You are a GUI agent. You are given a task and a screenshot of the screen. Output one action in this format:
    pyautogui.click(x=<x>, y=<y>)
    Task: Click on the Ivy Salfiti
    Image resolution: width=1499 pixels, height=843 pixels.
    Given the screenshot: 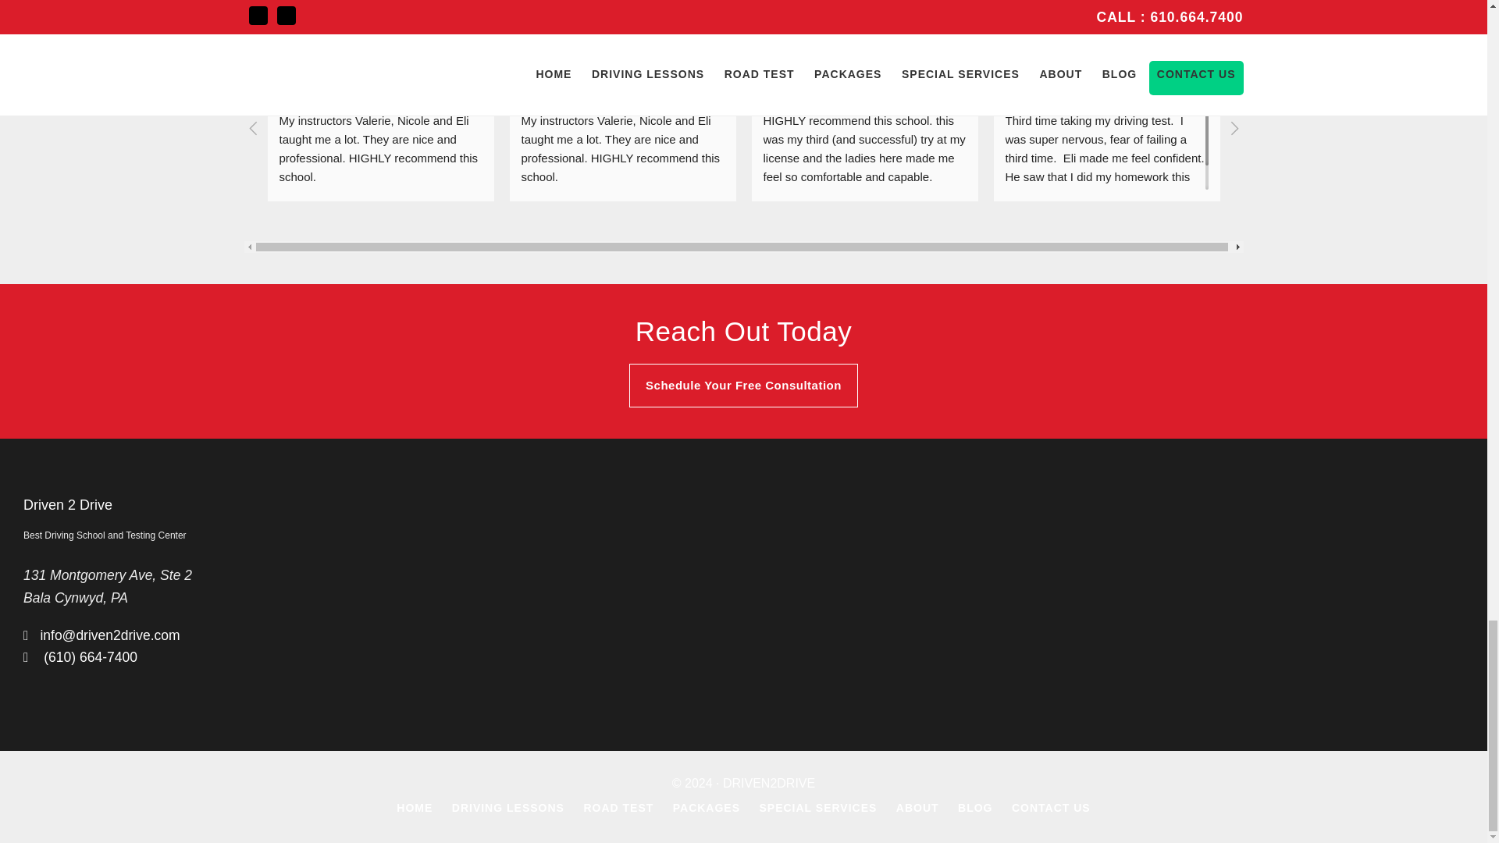 What is the action you would take?
    pyautogui.click(x=782, y=58)
    